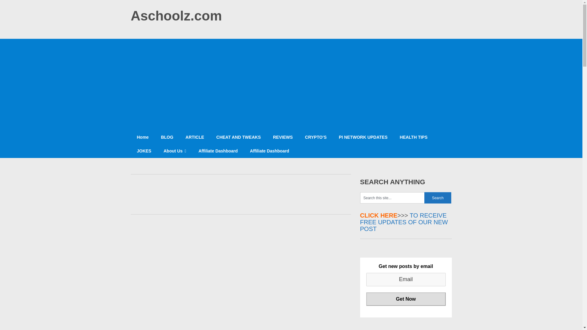  Describe the element at coordinates (143, 137) in the screenshot. I see `Aschoolz Home page` at that location.